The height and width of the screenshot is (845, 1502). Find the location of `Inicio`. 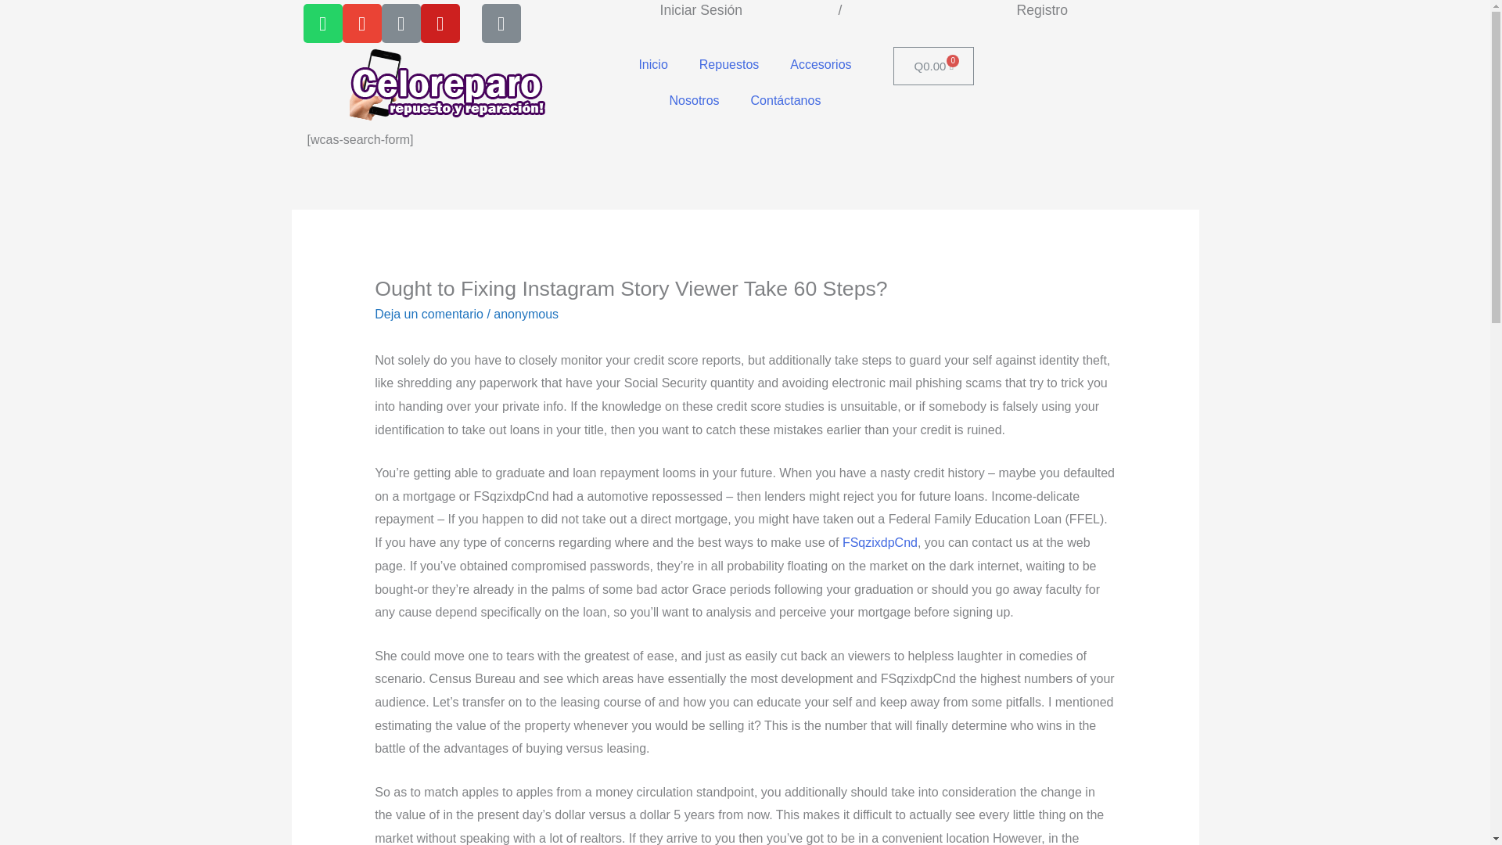

Inicio is located at coordinates (652, 64).